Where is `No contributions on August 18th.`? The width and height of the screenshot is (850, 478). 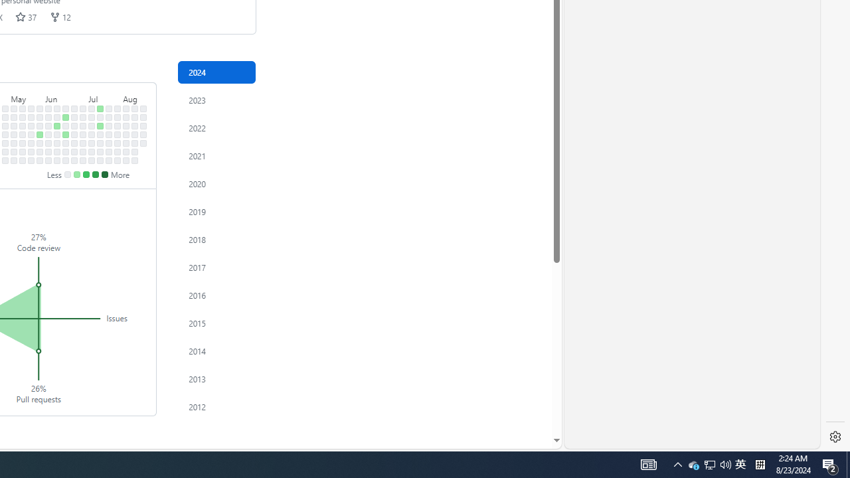 No contributions on August 18th. is located at coordinates (143, 108).